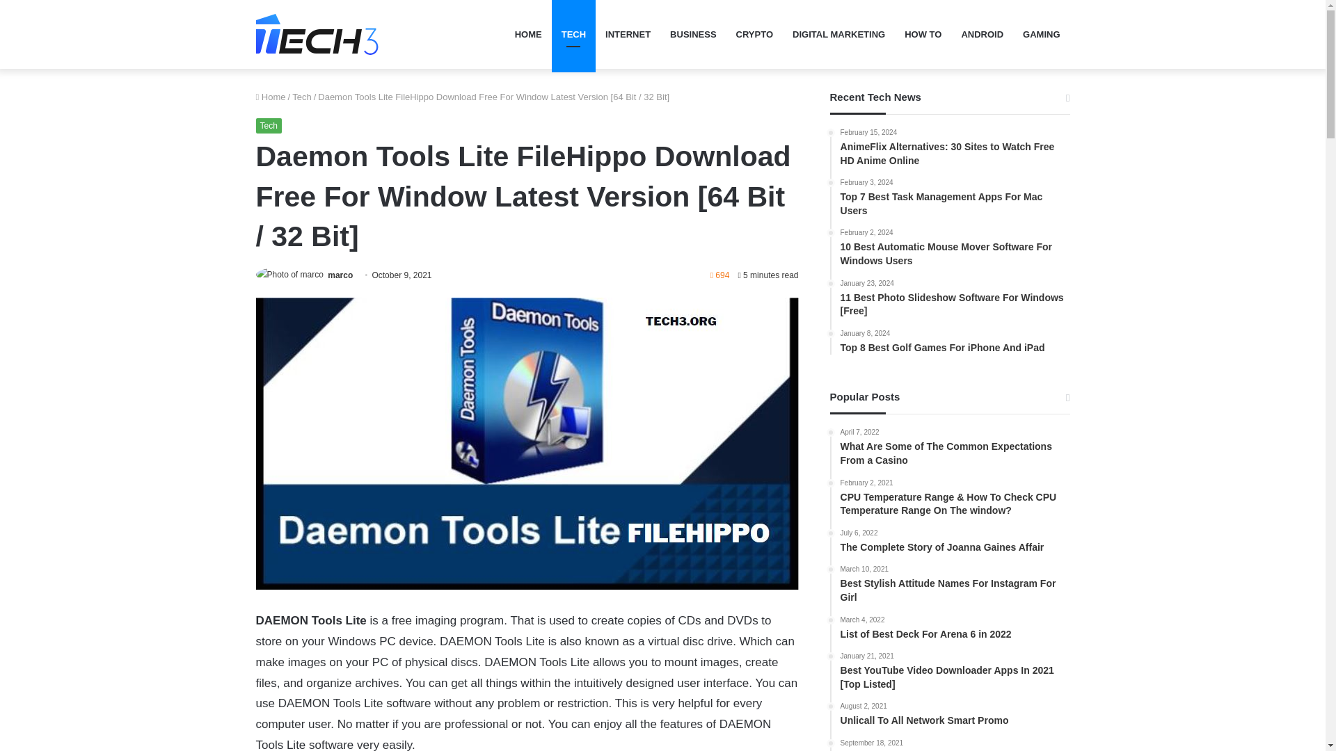 Image resolution: width=1336 pixels, height=751 pixels. Describe the element at coordinates (271, 96) in the screenshot. I see `Home` at that location.